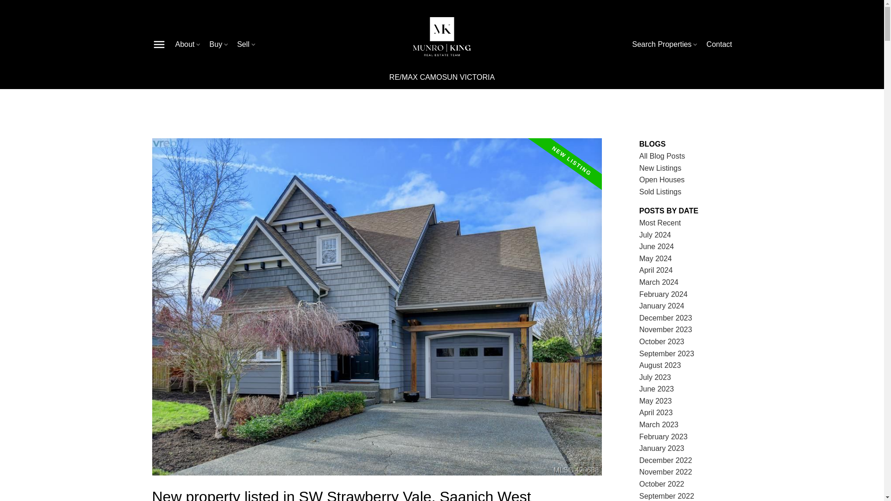 The width and height of the screenshot is (891, 501). I want to click on About, so click(188, 45).